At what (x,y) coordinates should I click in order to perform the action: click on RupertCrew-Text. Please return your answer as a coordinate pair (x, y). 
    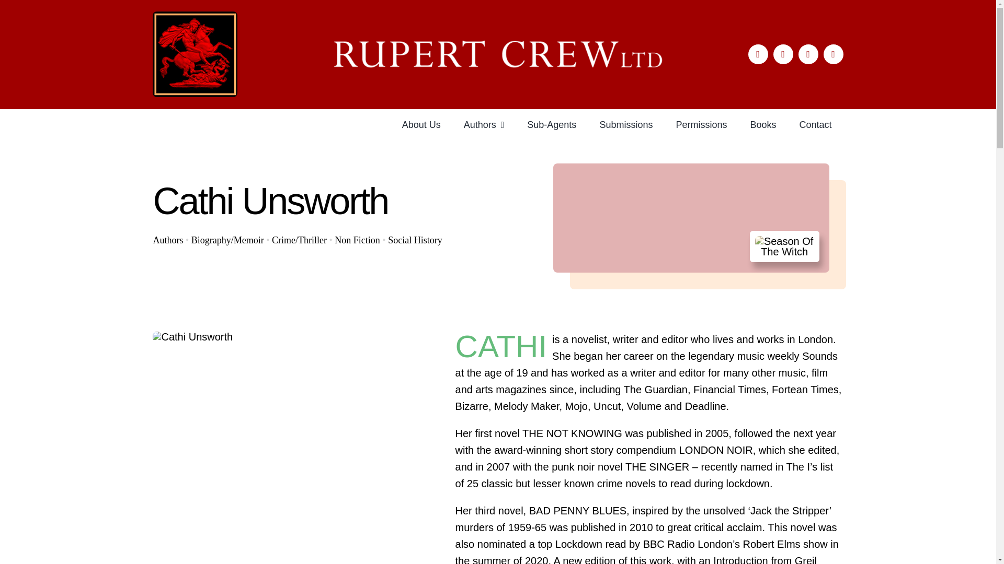
    Looking at the image, I should click on (498, 53).